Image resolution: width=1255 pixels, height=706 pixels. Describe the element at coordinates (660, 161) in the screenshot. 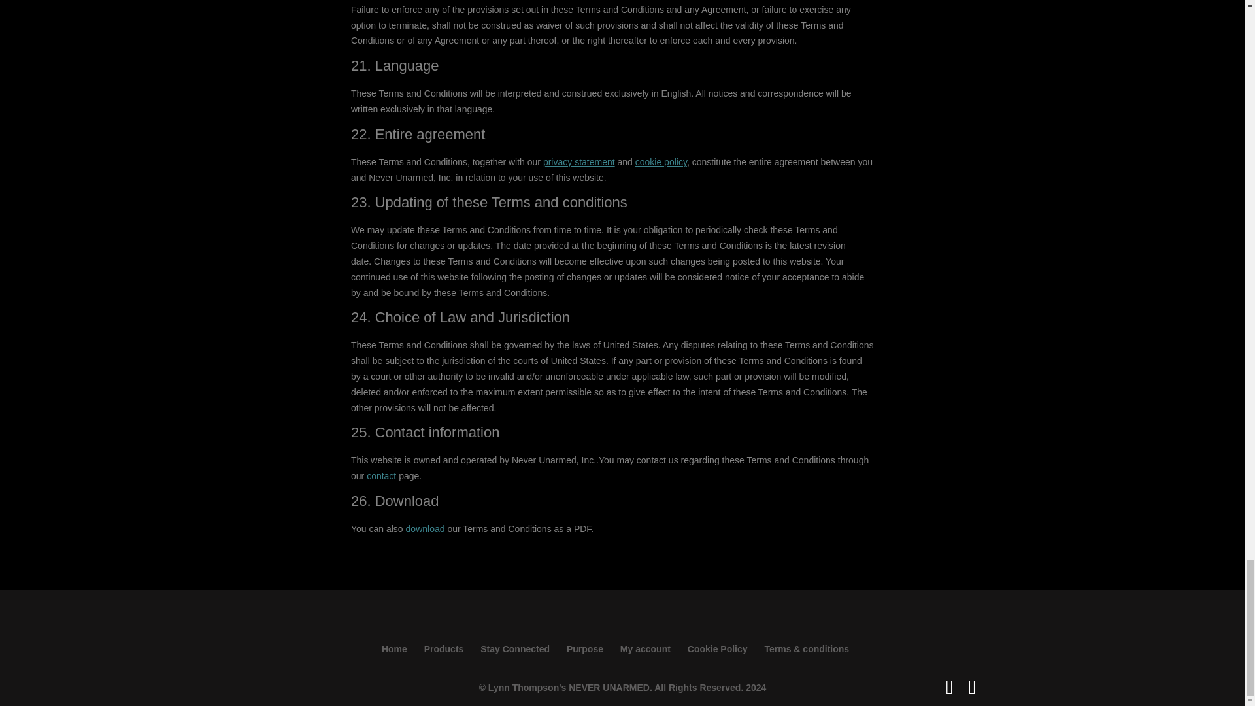

I see `cookie policy` at that location.